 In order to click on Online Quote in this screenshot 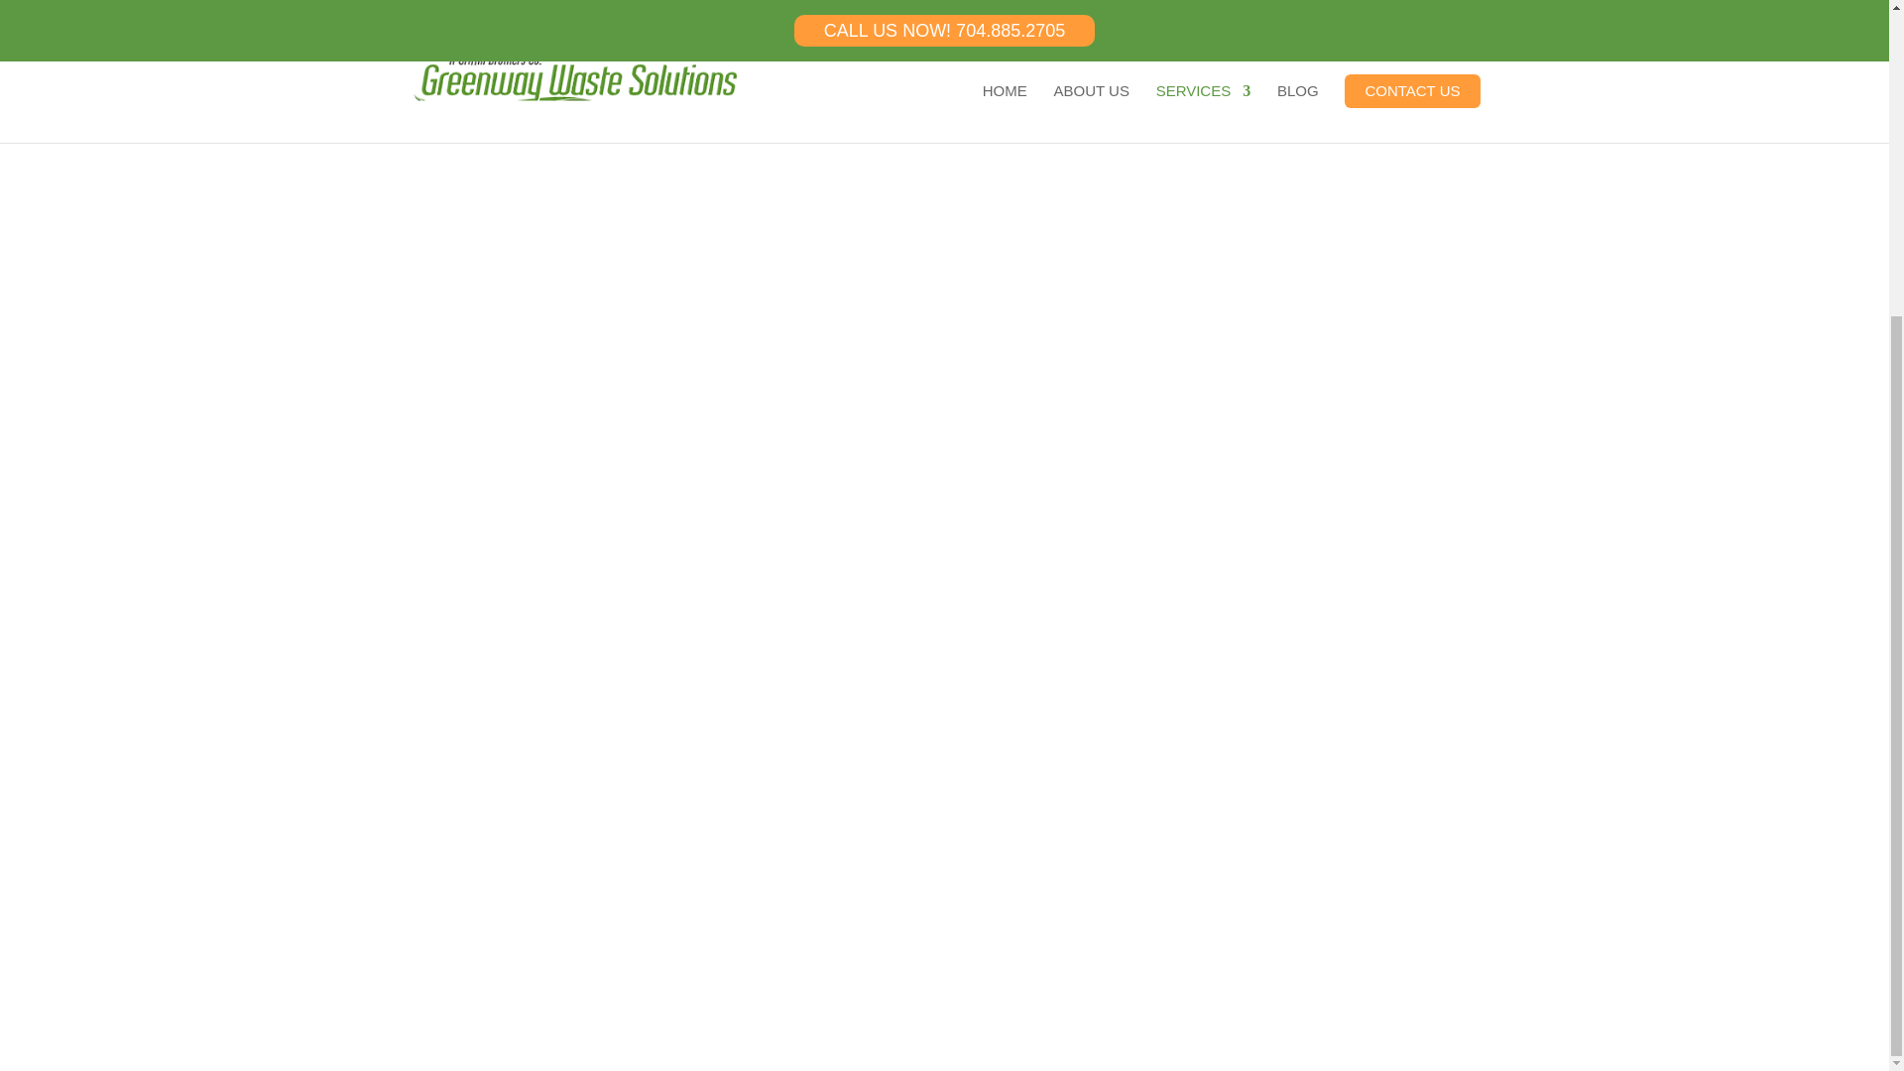, I will do `click(944, 663)`.